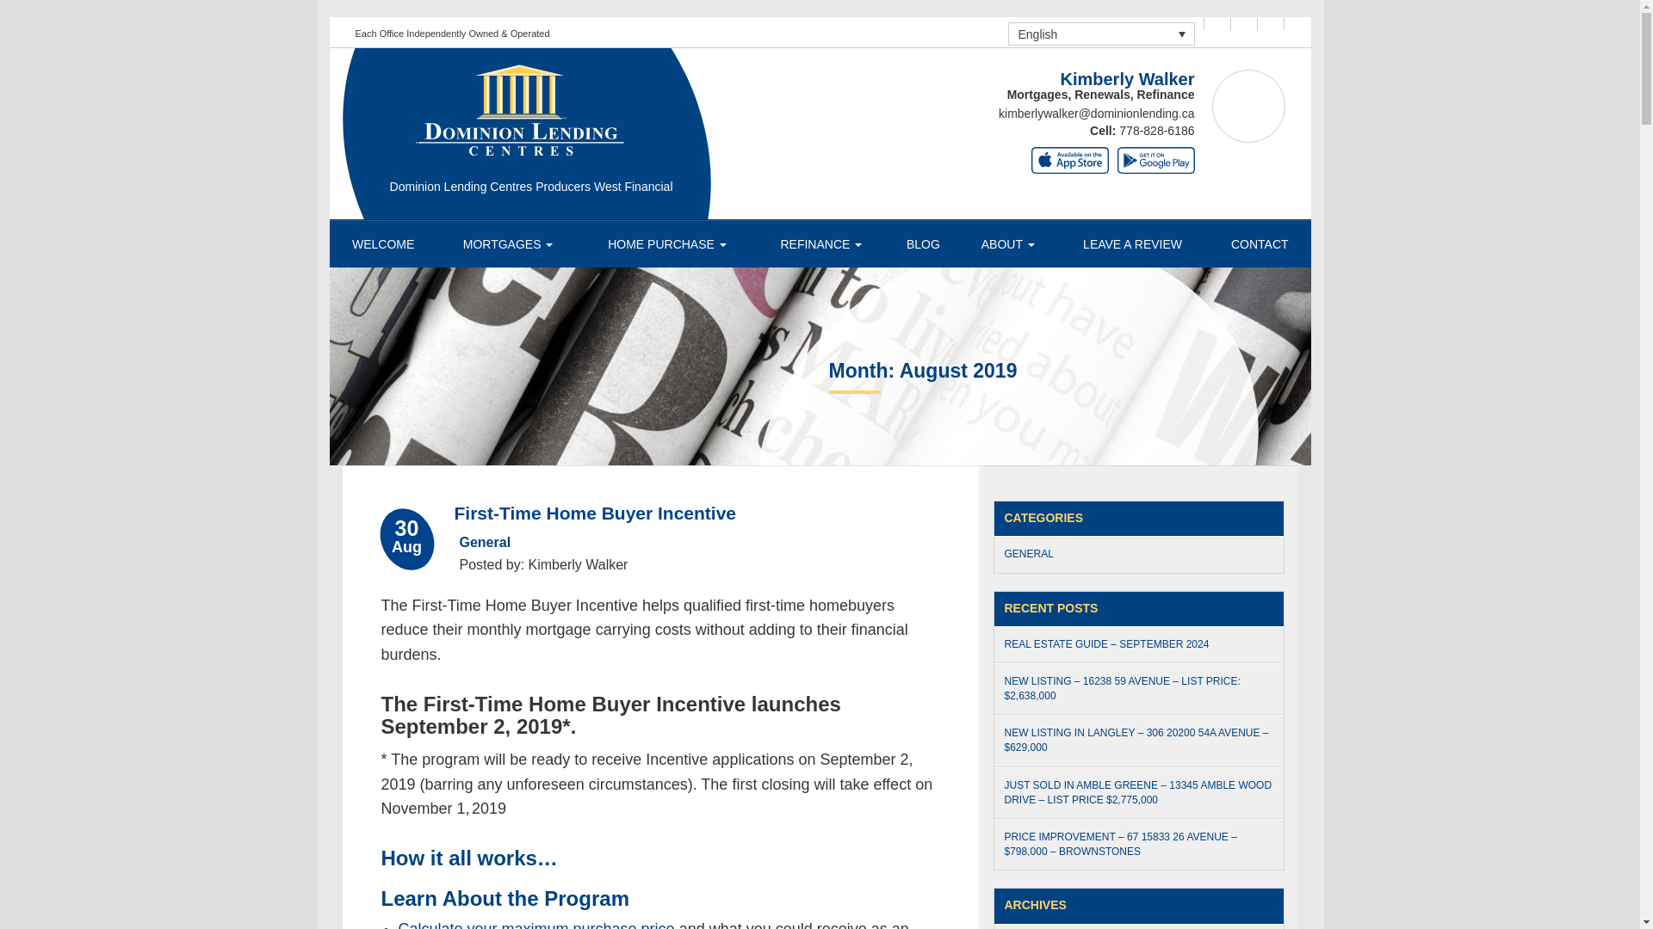 The height and width of the screenshot is (929, 1653). What do you see at coordinates (1155, 130) in the screenshot?
I see `778-828-6186` at bounding box center [1155, 130].